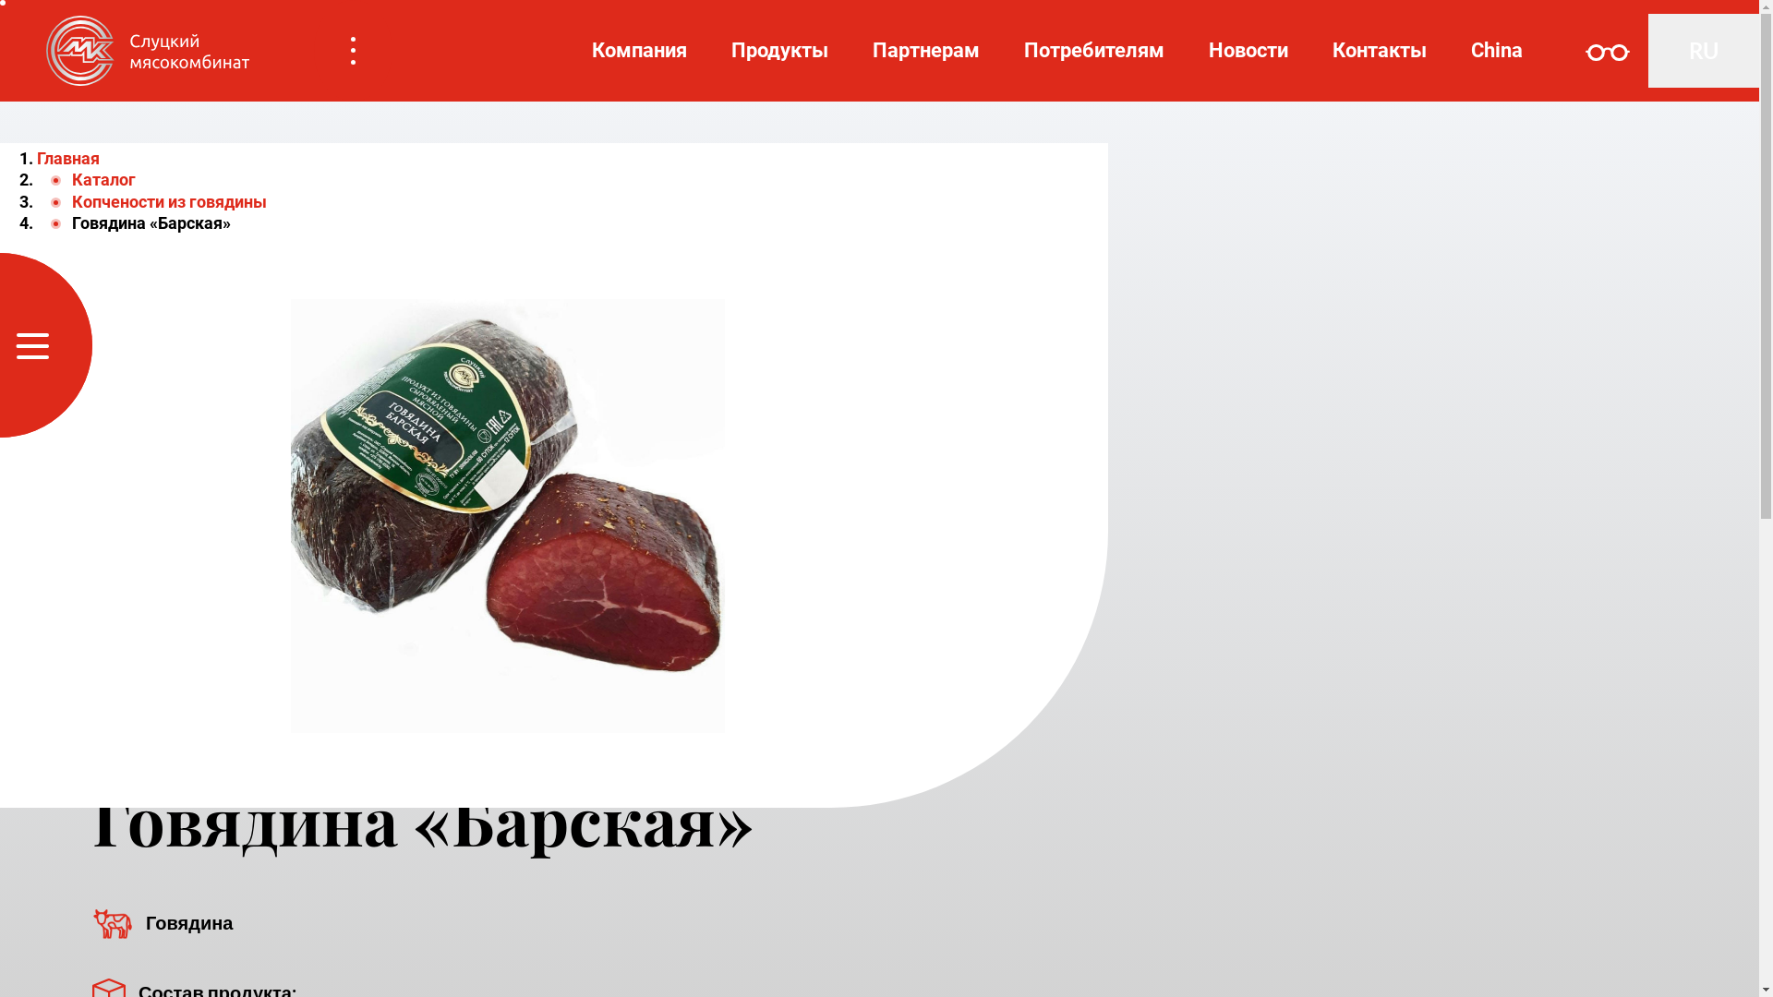 Image resolution: width=1773 pixels, height=997 pixels. What do you see at coordinates (1497, 50) in the screenshot?
I see `China` at bounding box center [1497, 50].